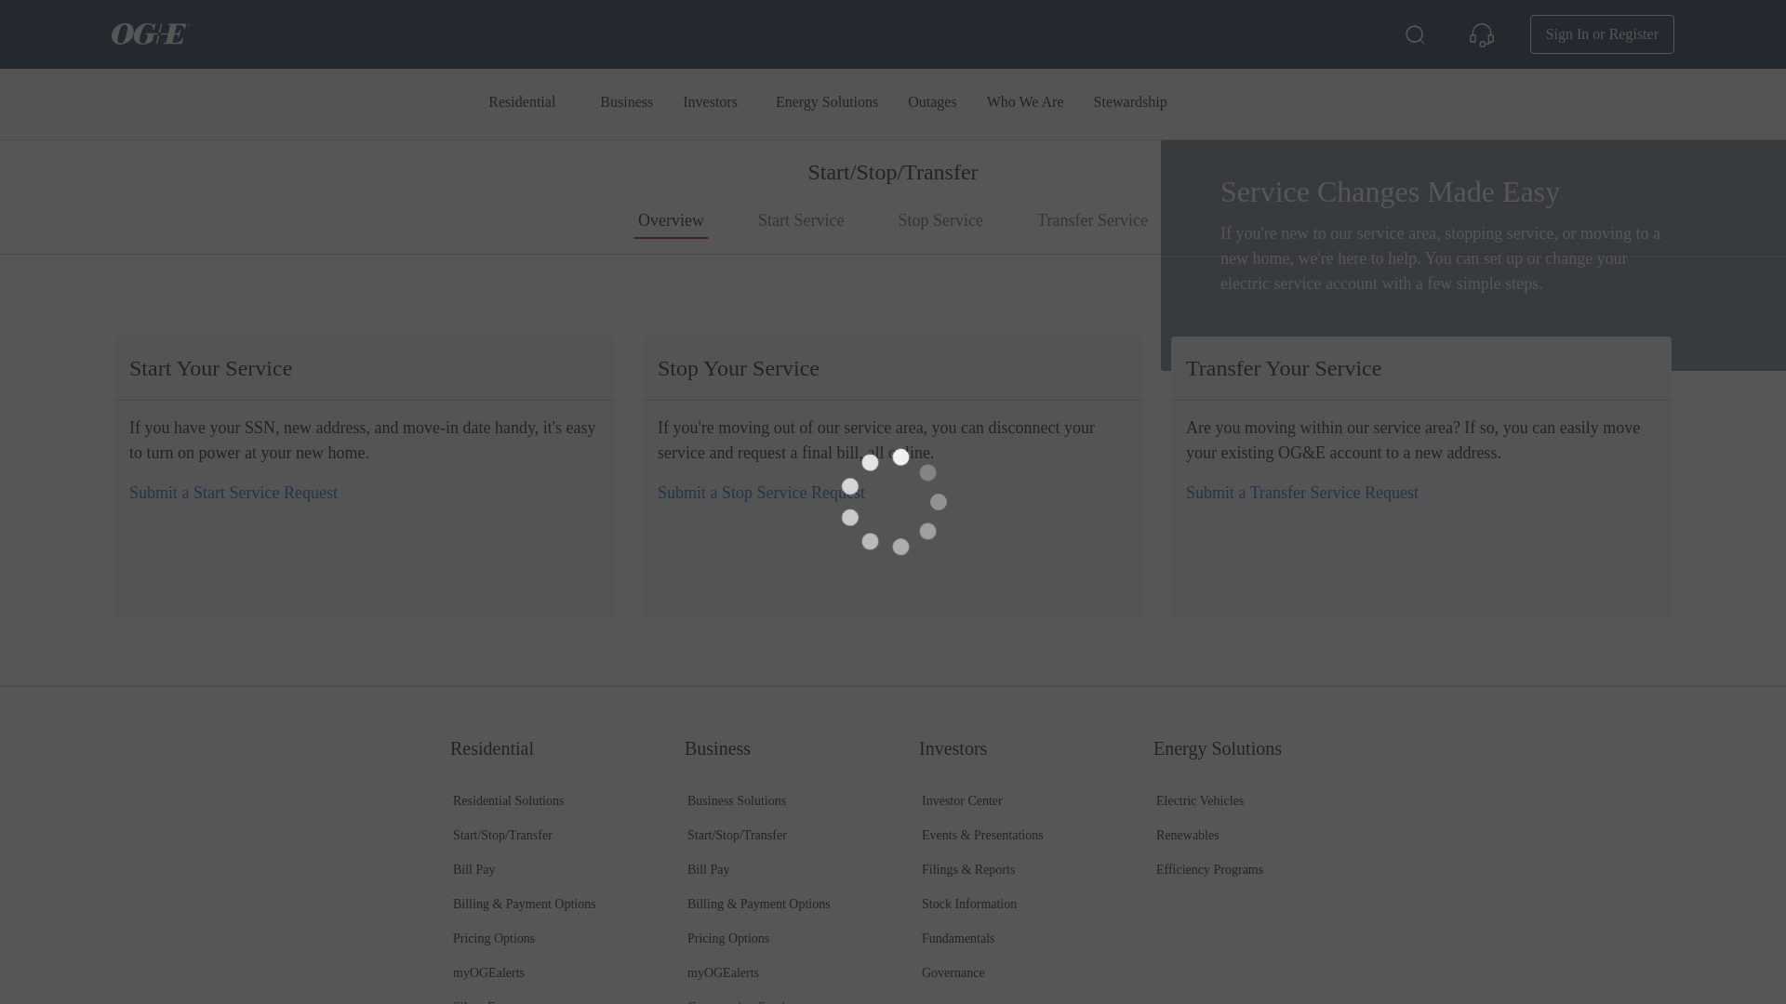 Image resolution: width=1786 pixels, height=1004 pixels. I want to click on Start Service, so click(233, 493).